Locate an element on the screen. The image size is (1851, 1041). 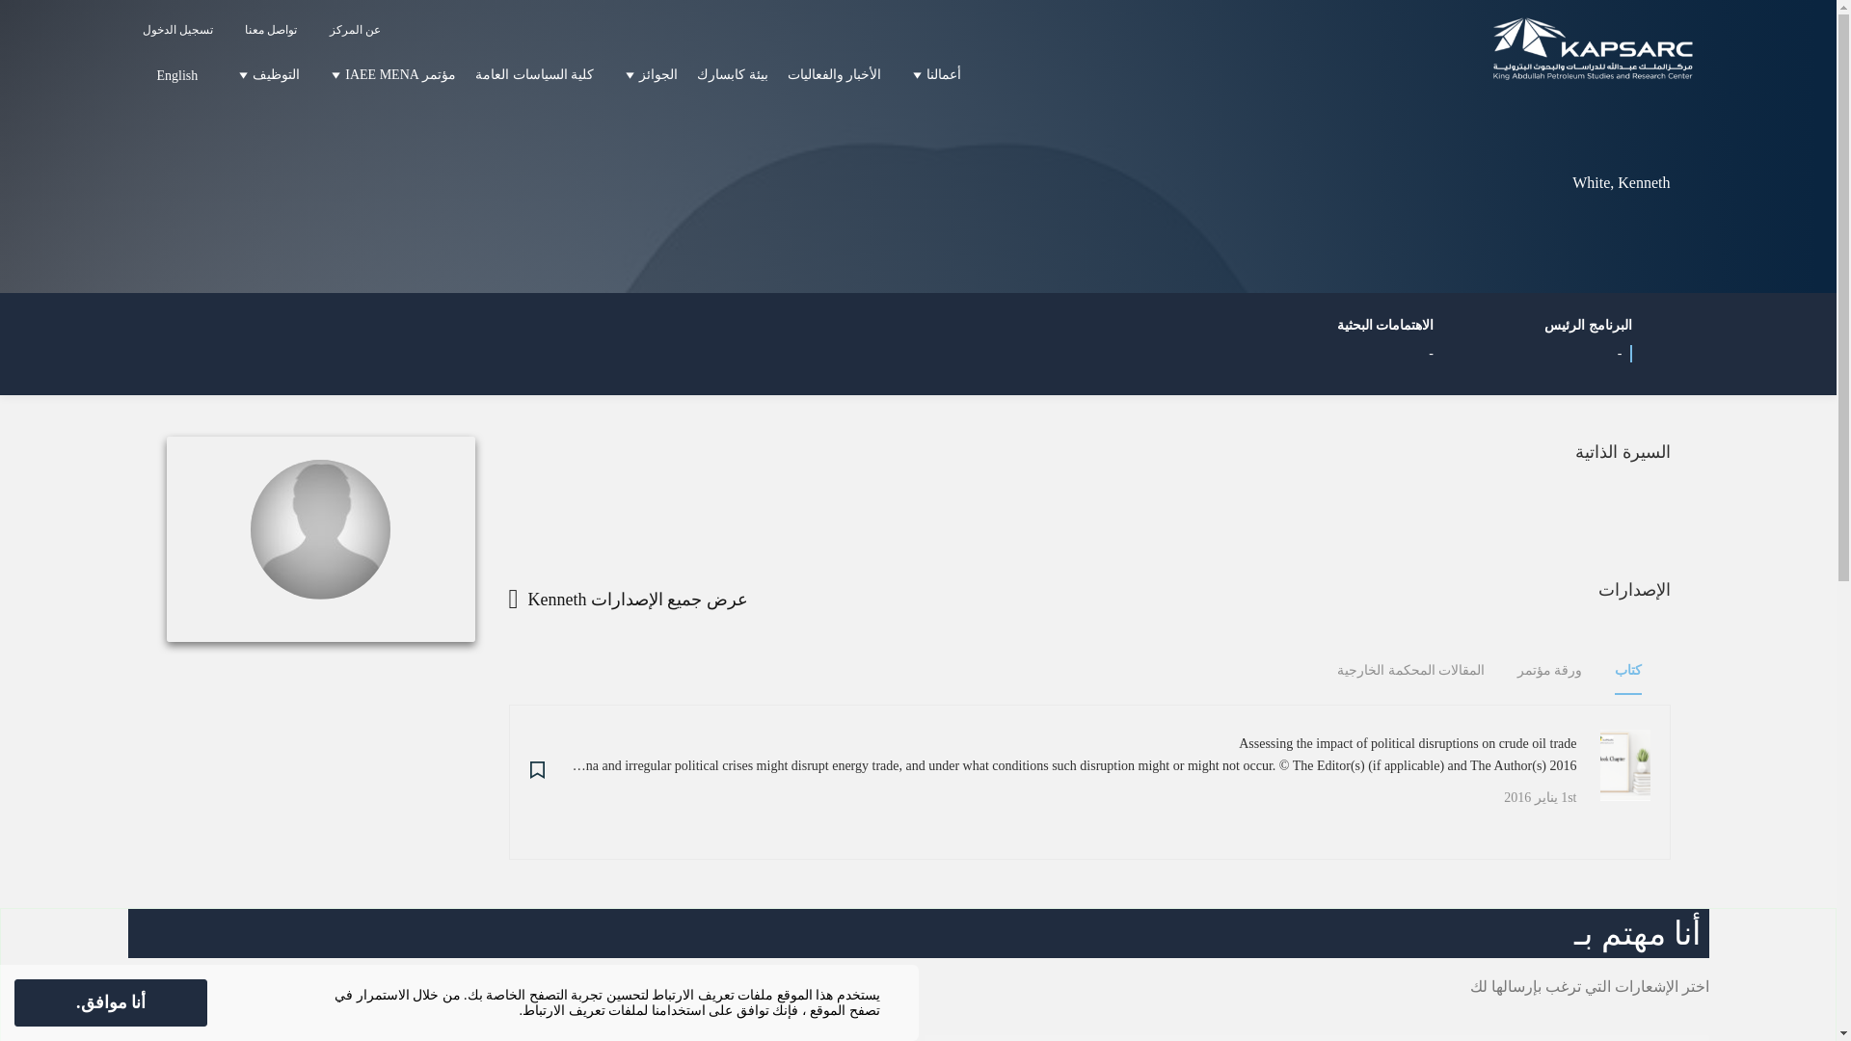
English is located at coordinates (172, 74).